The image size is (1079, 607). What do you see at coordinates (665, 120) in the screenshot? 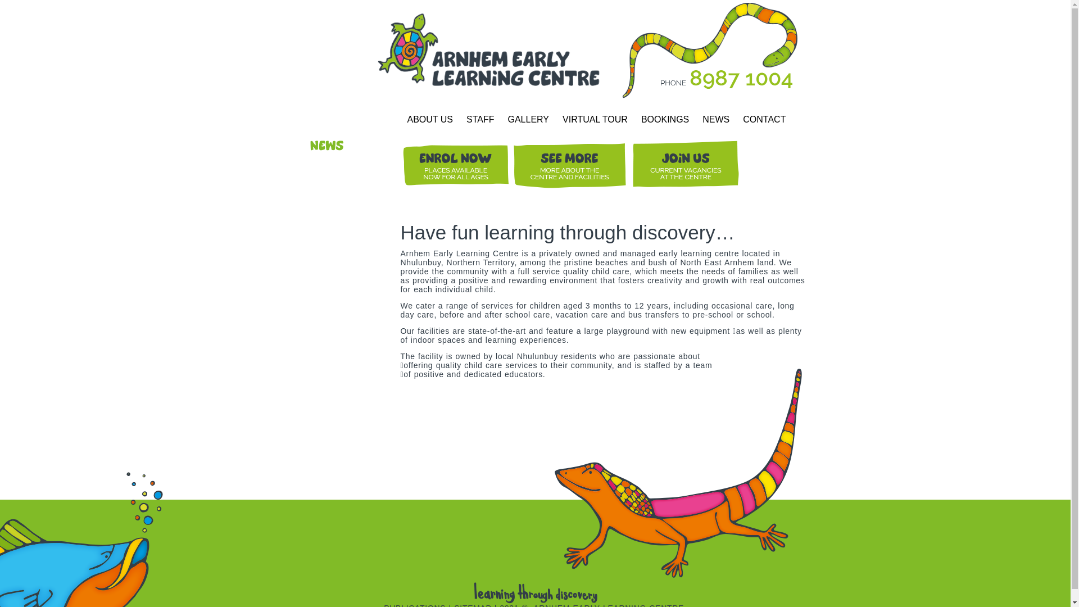
I see `BOOKINGS` at bounding box center [665, 120].